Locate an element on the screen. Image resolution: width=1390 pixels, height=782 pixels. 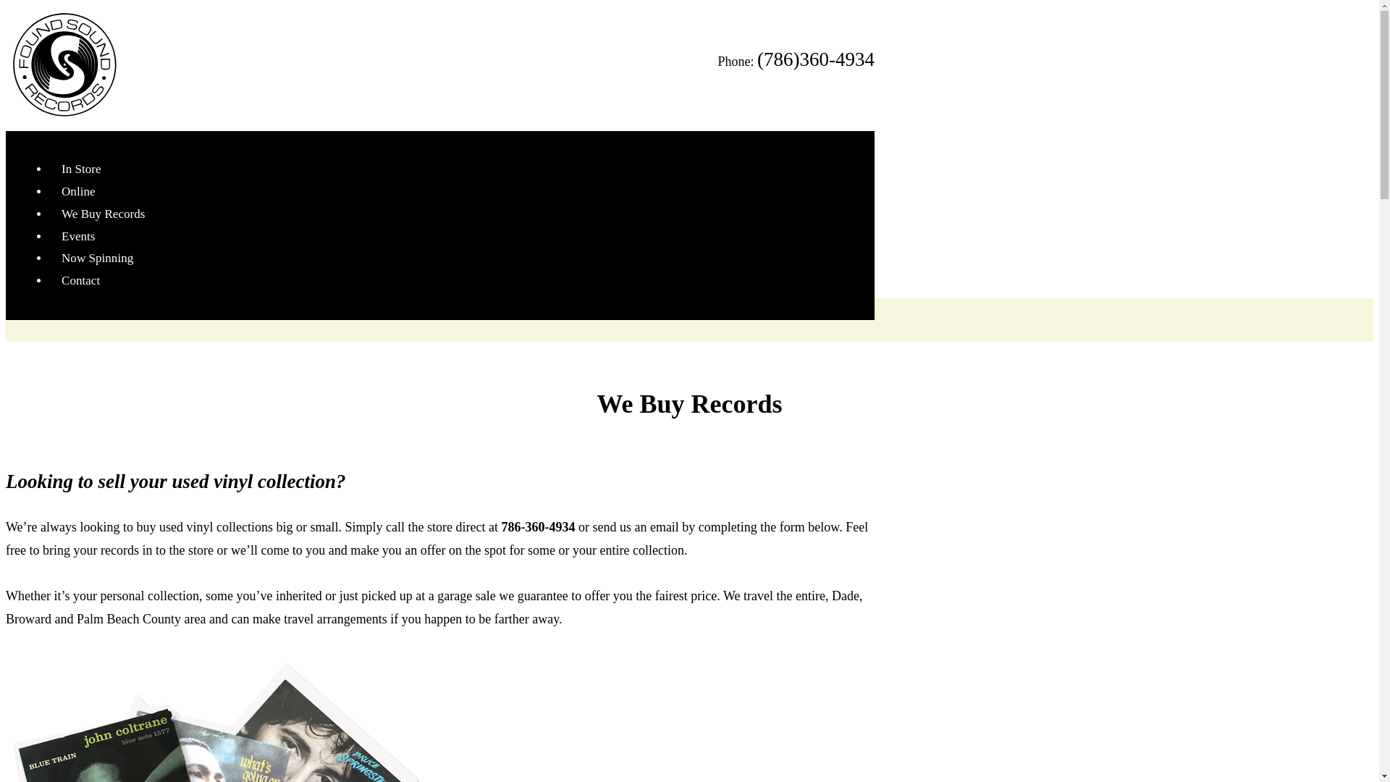
We Buy Records is located at coordinates (103, 214).